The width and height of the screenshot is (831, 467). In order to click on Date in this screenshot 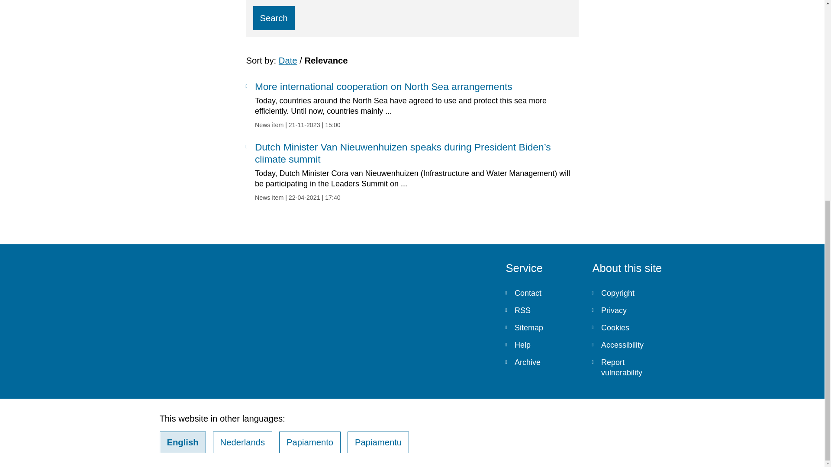, I will do `click(288, 61)`.